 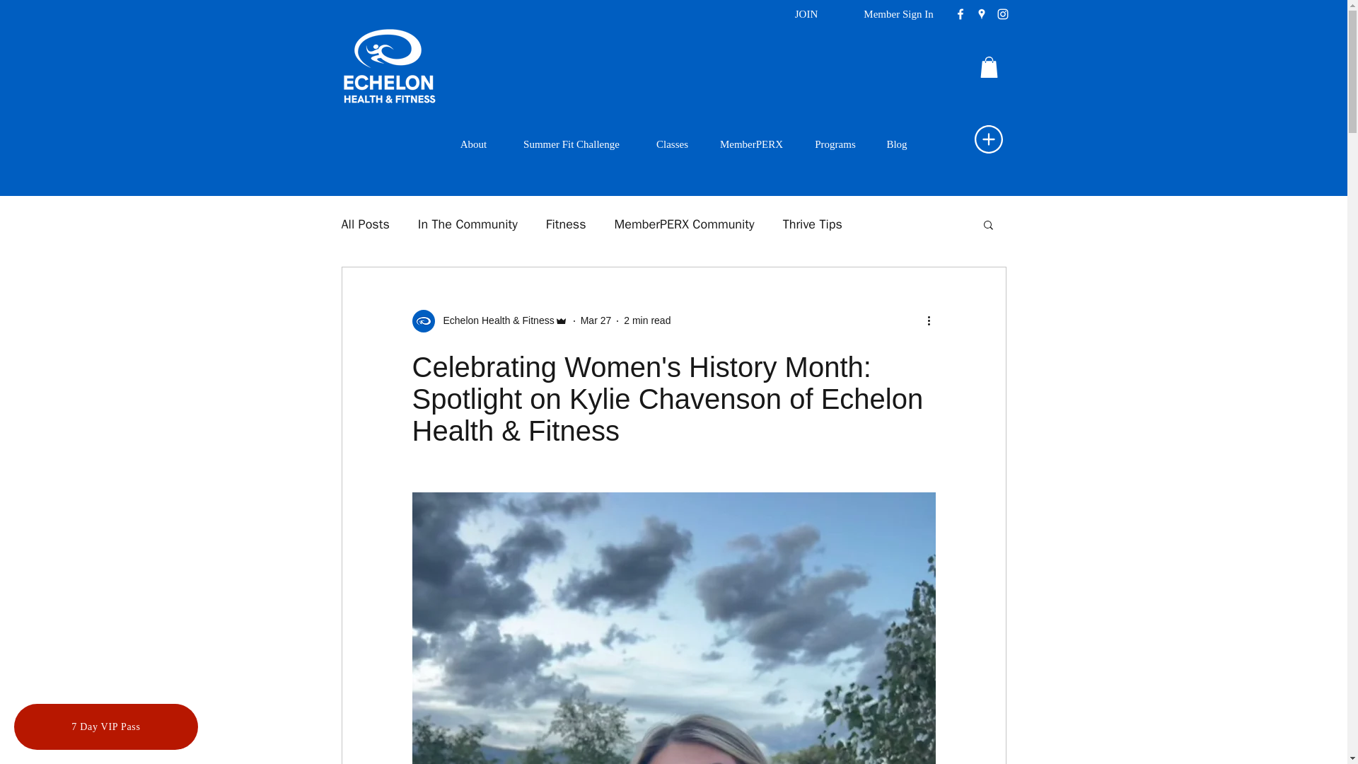 I want to click on JOIN, so click(x=806, y=14).